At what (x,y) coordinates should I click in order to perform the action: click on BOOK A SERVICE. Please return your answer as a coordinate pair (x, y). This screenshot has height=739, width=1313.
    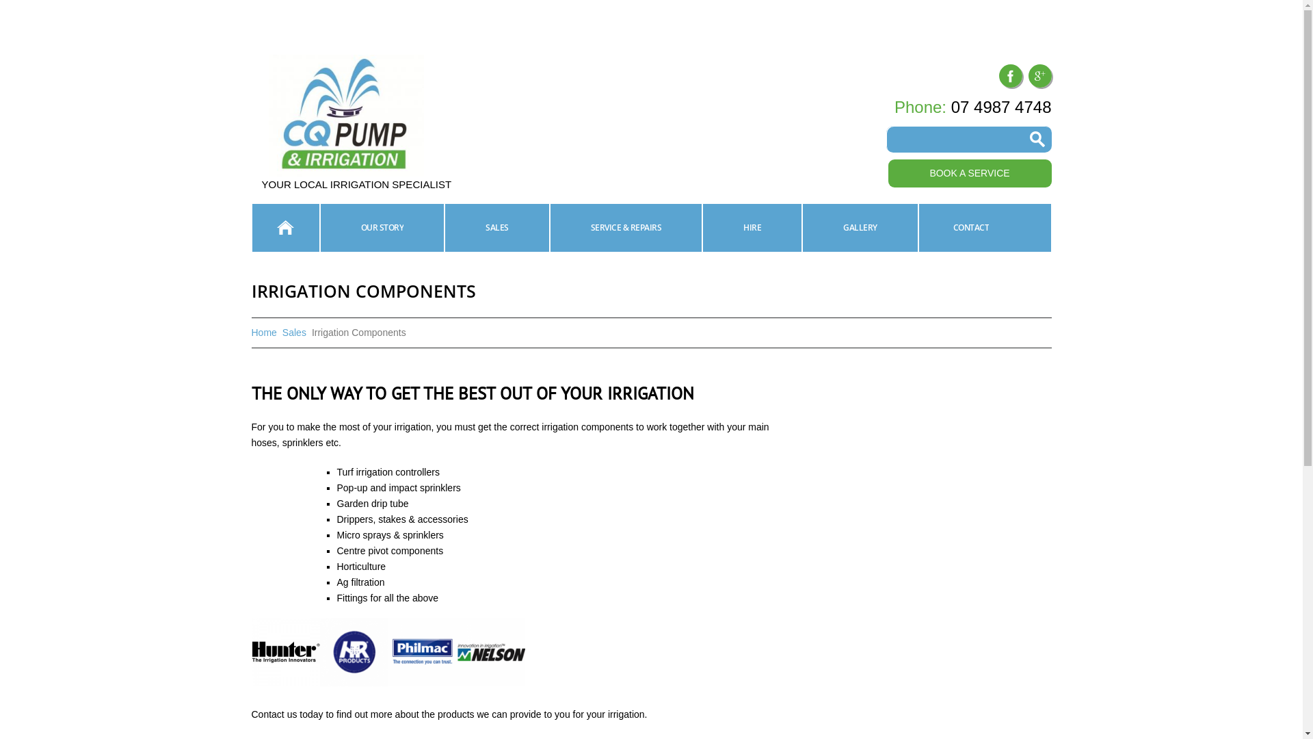
    Looking at the image, I should click on (970, 174).